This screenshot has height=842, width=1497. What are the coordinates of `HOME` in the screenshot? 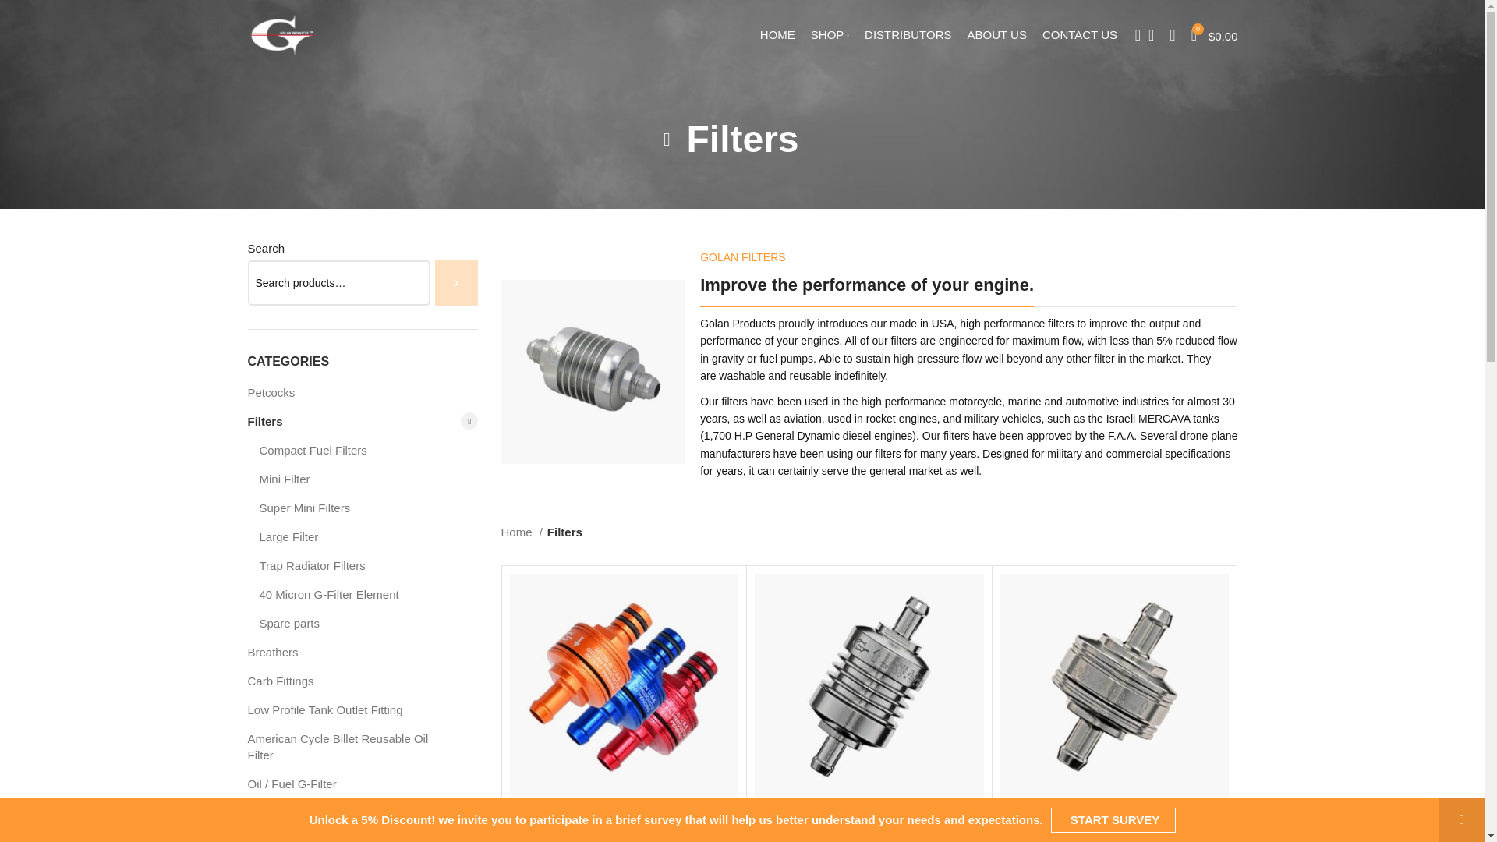 It's located at (777, 34).